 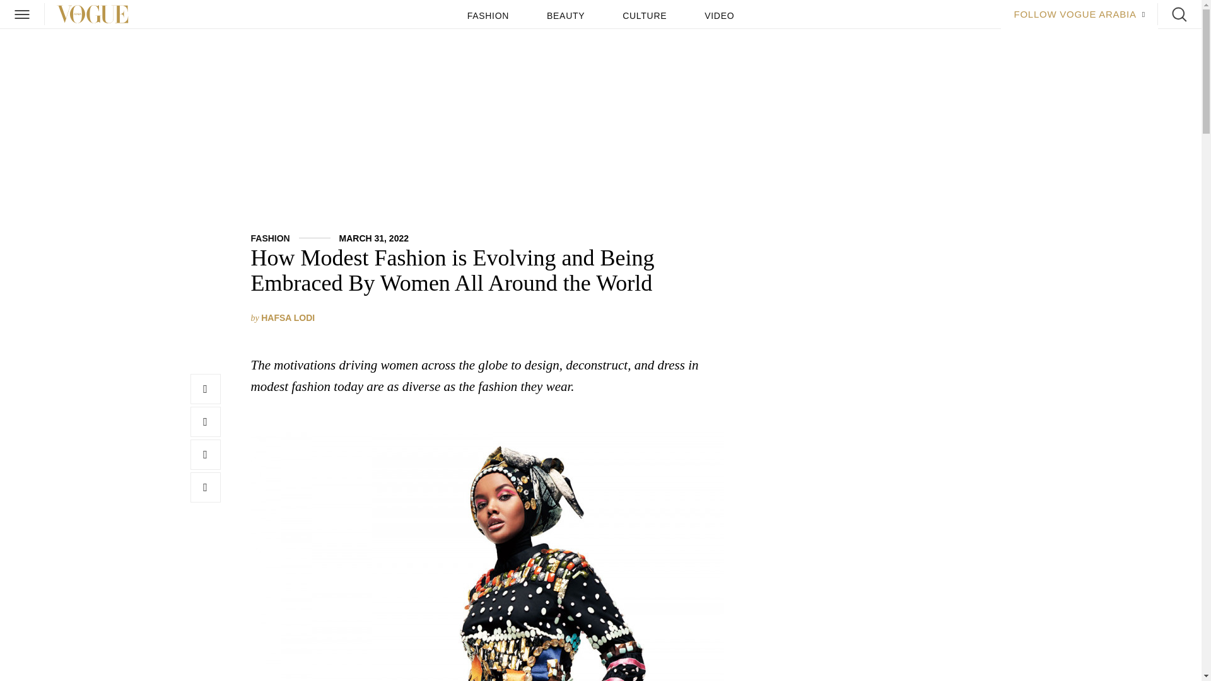 What do you see at coordinates (288, 317) in the screenshot?
I see `HAFSA LODI` at bounding box center [288, 317].